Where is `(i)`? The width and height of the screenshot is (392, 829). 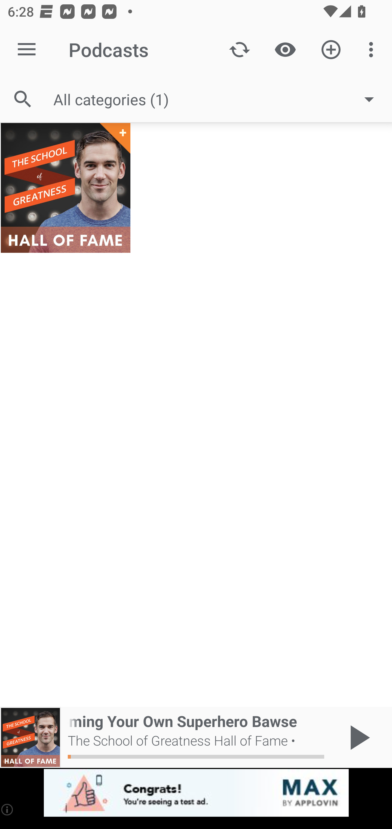
(i) is located at coordinates (8, 809).